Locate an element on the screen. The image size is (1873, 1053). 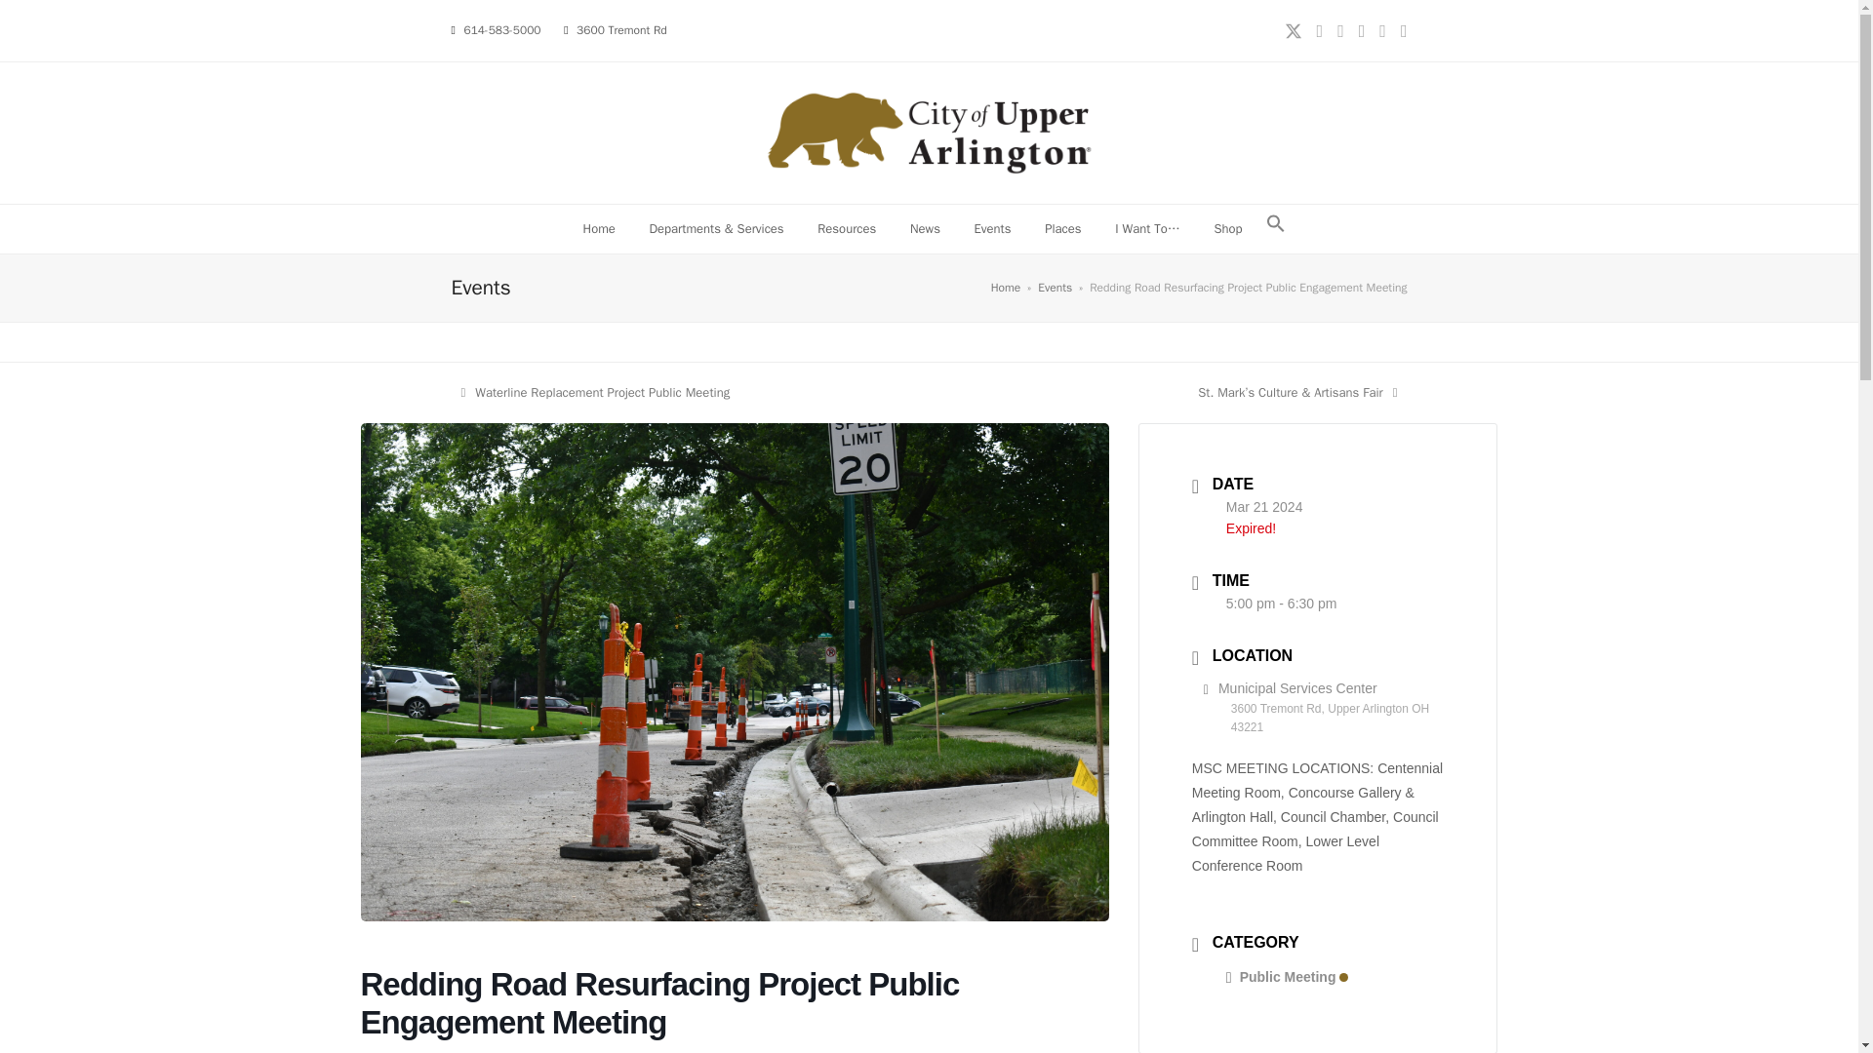
Events is located at coordinates (993, 228).